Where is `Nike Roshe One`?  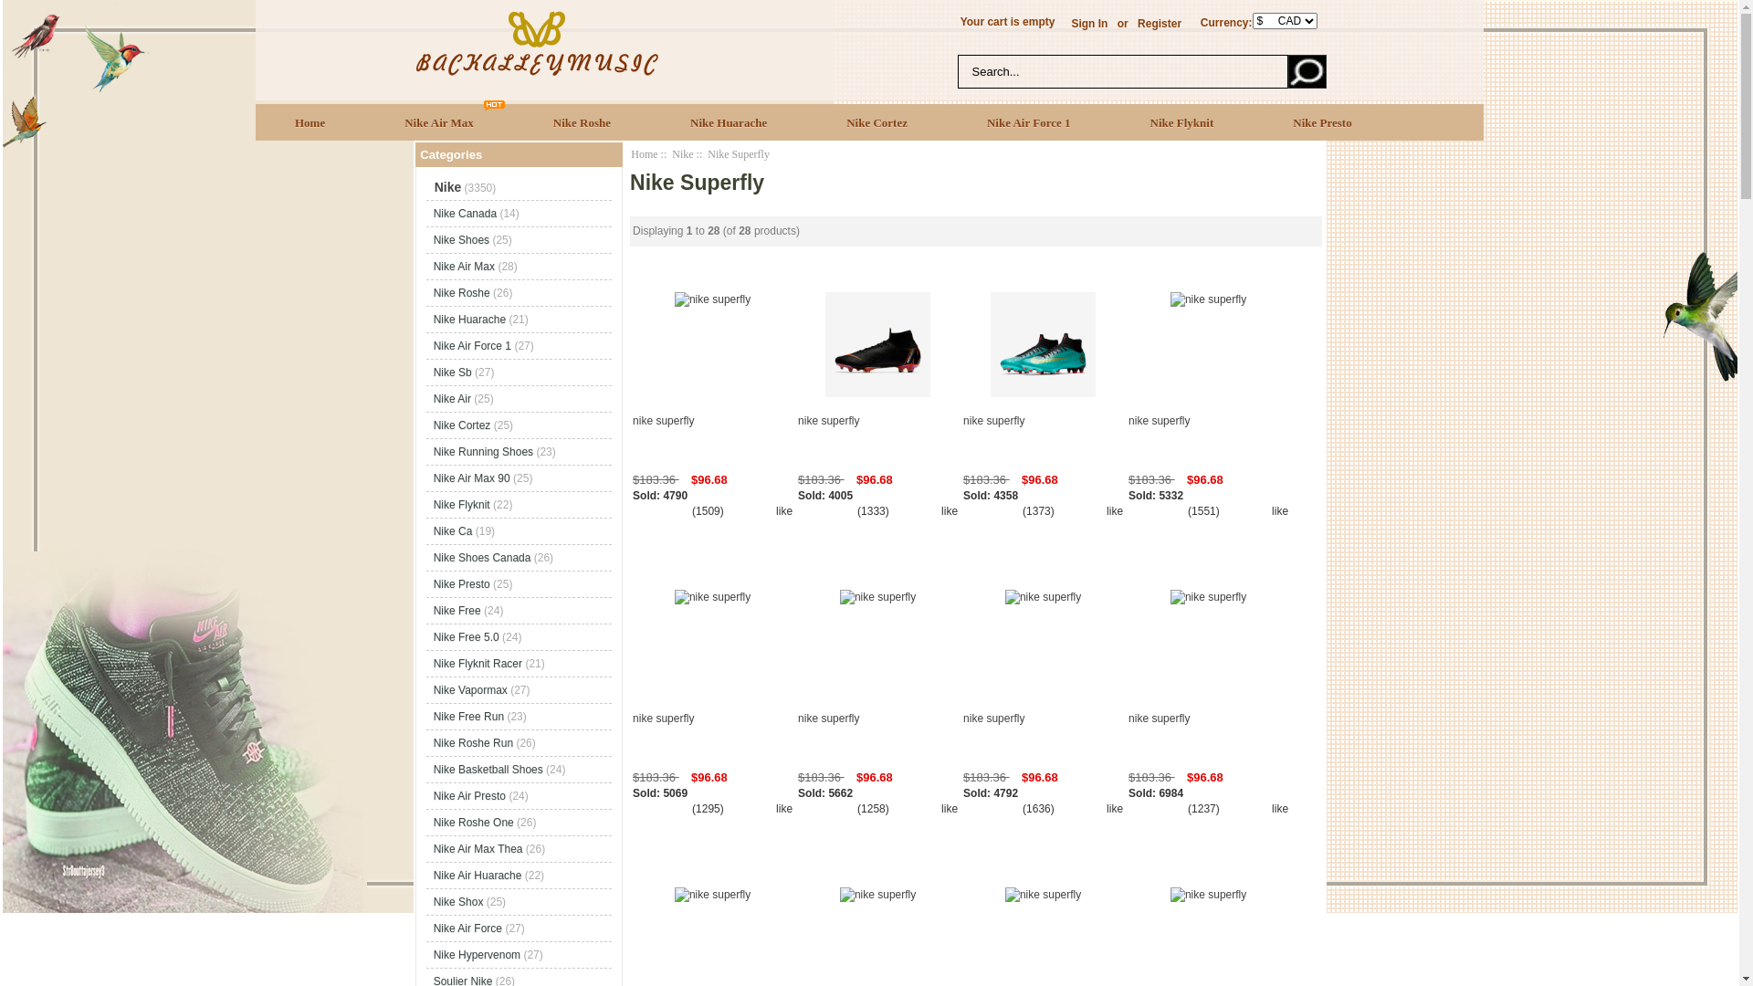 Nike Roshe One is located at coordinates (474, 822).